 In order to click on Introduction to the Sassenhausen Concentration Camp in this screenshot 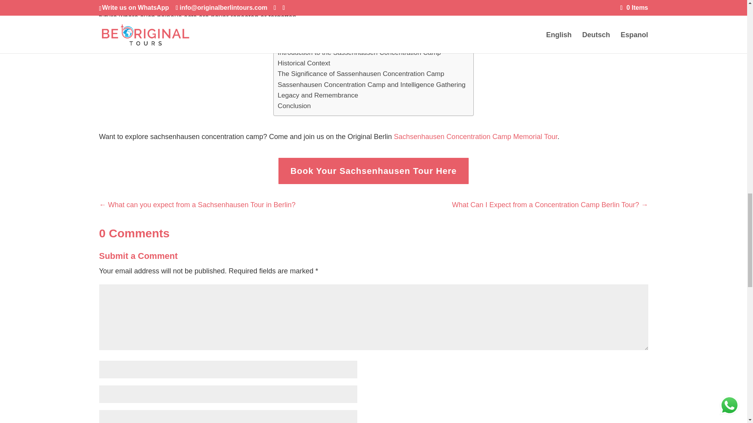, I will do `click(359, 52)`.